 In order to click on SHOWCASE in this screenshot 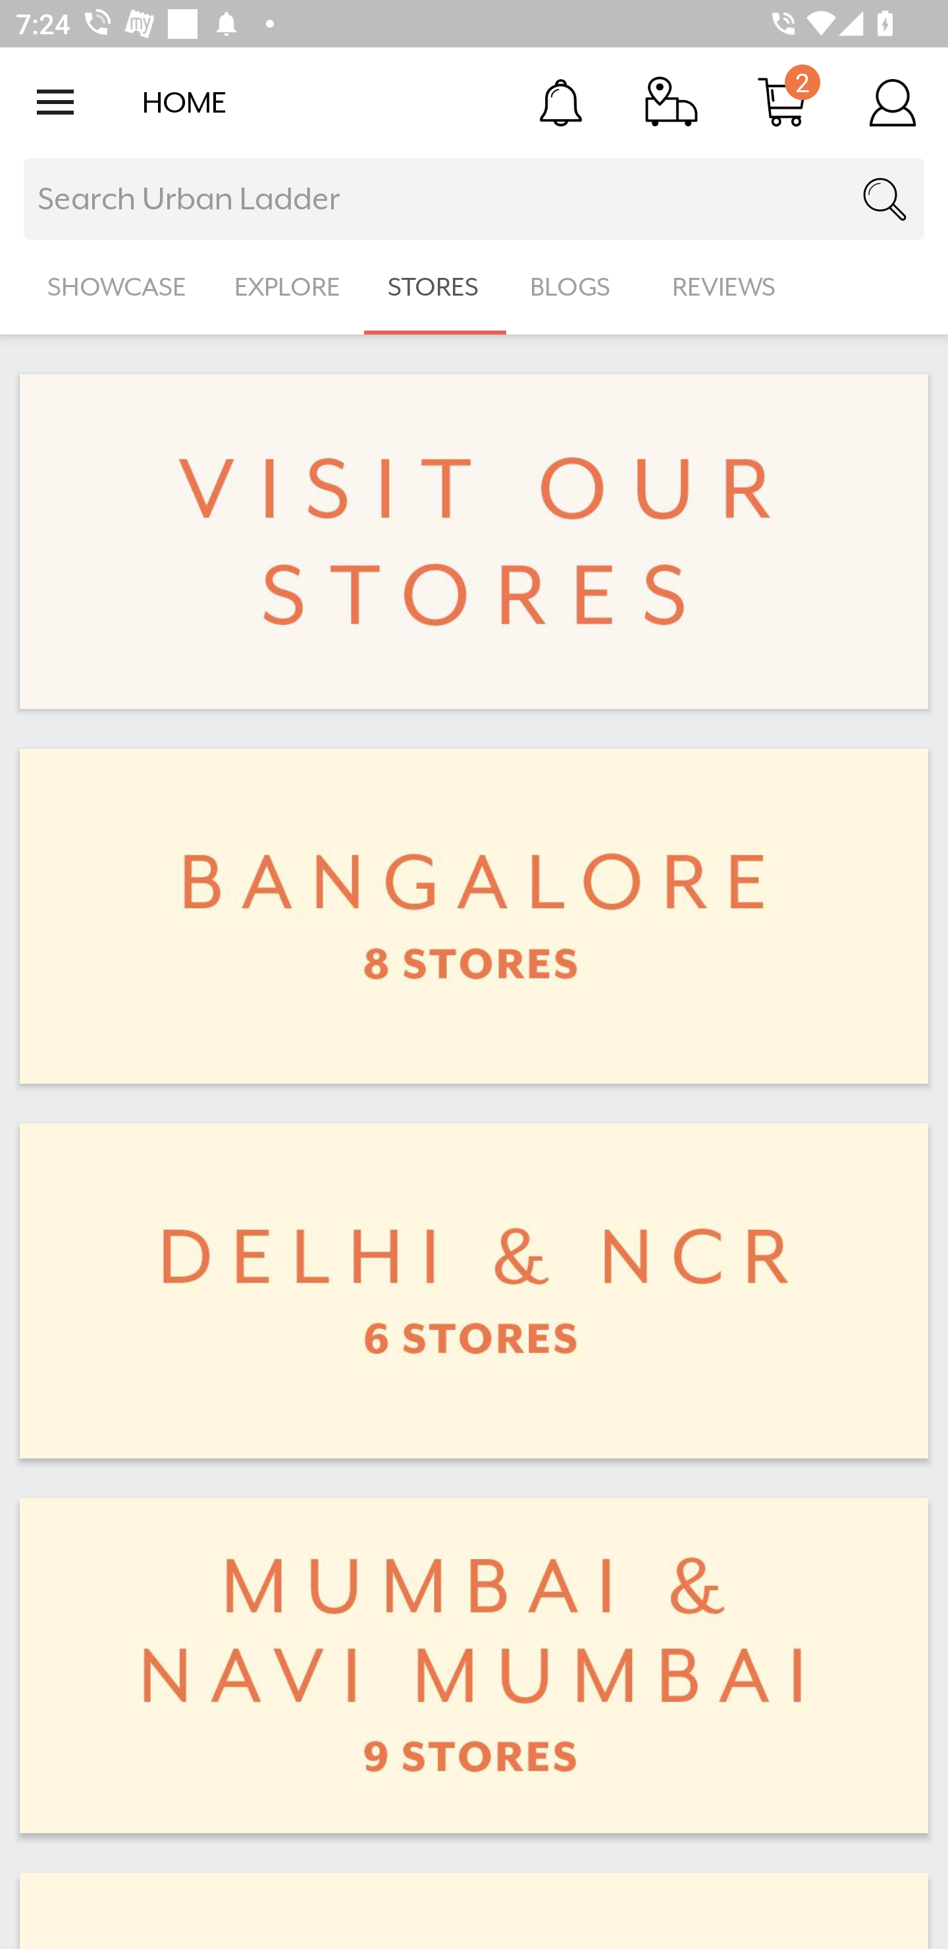, I will do `click(117, 287)`.